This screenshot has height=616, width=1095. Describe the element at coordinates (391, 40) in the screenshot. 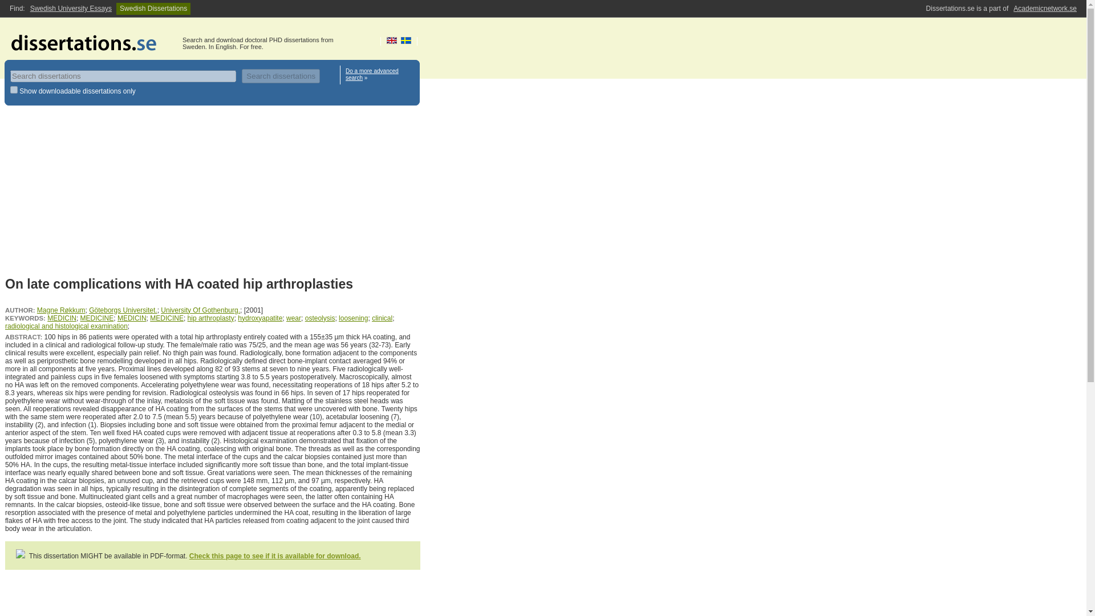

I see `Language: English` at that location.